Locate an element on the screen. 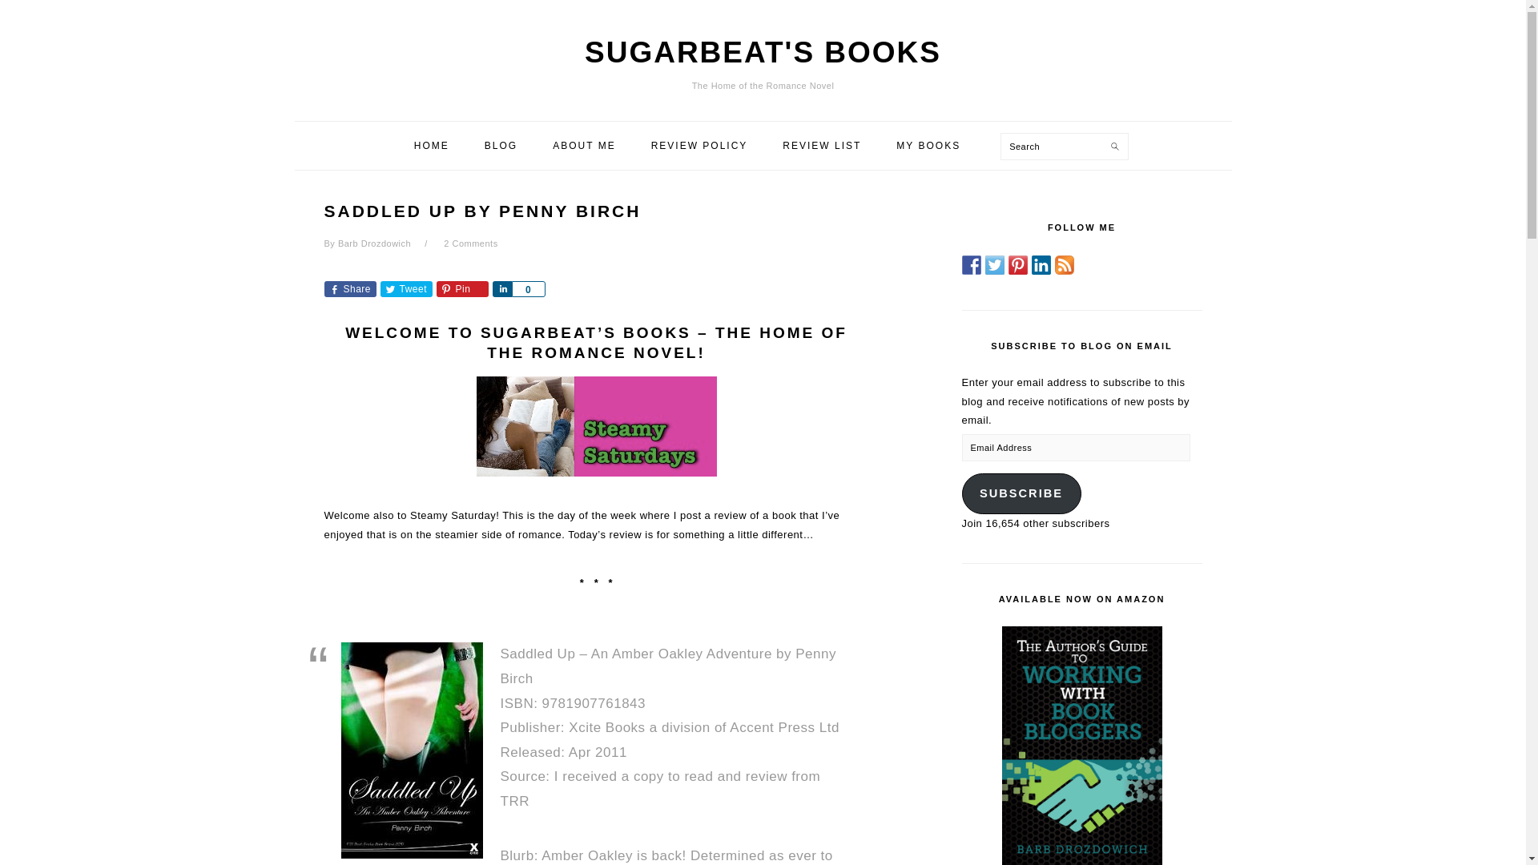  REVIEW POLICY is located at coordinates (699, 146).